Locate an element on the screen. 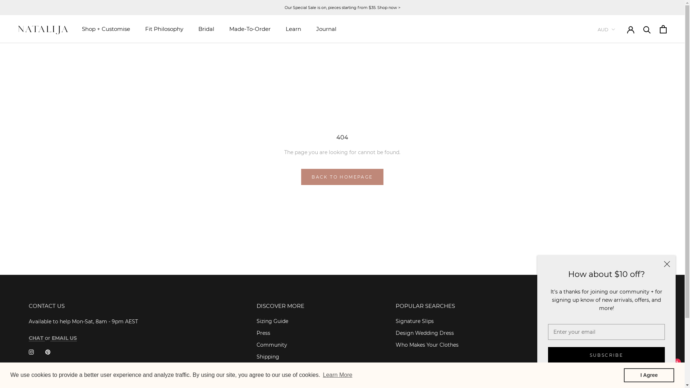  Our Special Sale is on, pieces starting from $35. Shop now > is located at coordinates (342, 8).